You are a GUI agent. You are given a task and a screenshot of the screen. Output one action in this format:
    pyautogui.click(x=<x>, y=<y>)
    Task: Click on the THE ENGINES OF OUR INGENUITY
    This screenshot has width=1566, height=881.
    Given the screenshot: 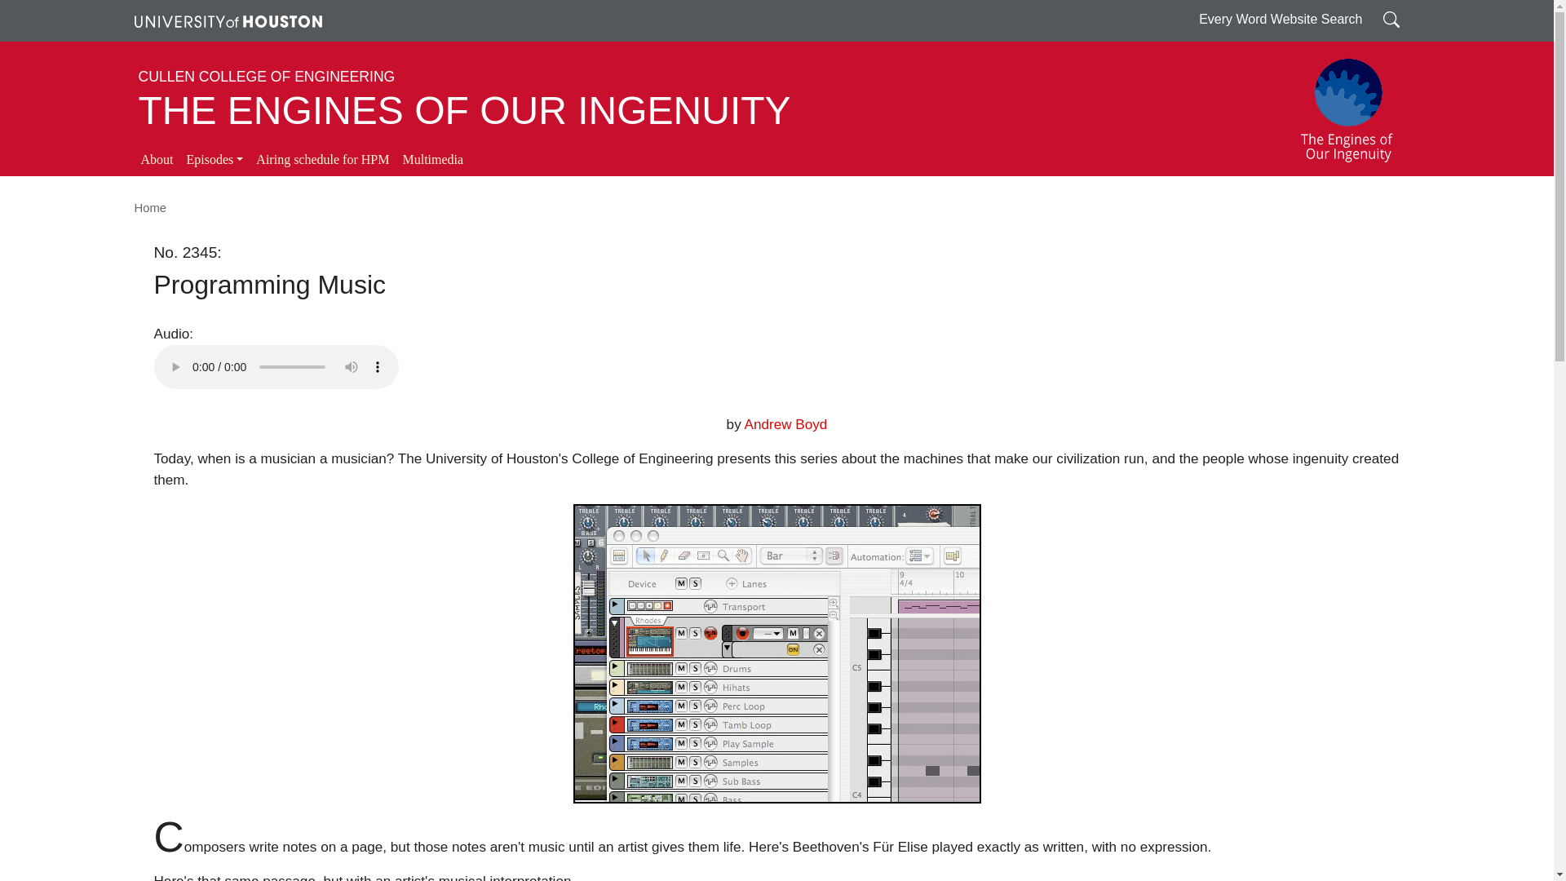 What is the action you would take?
    pyautogui.click(x=465, y=111)
    